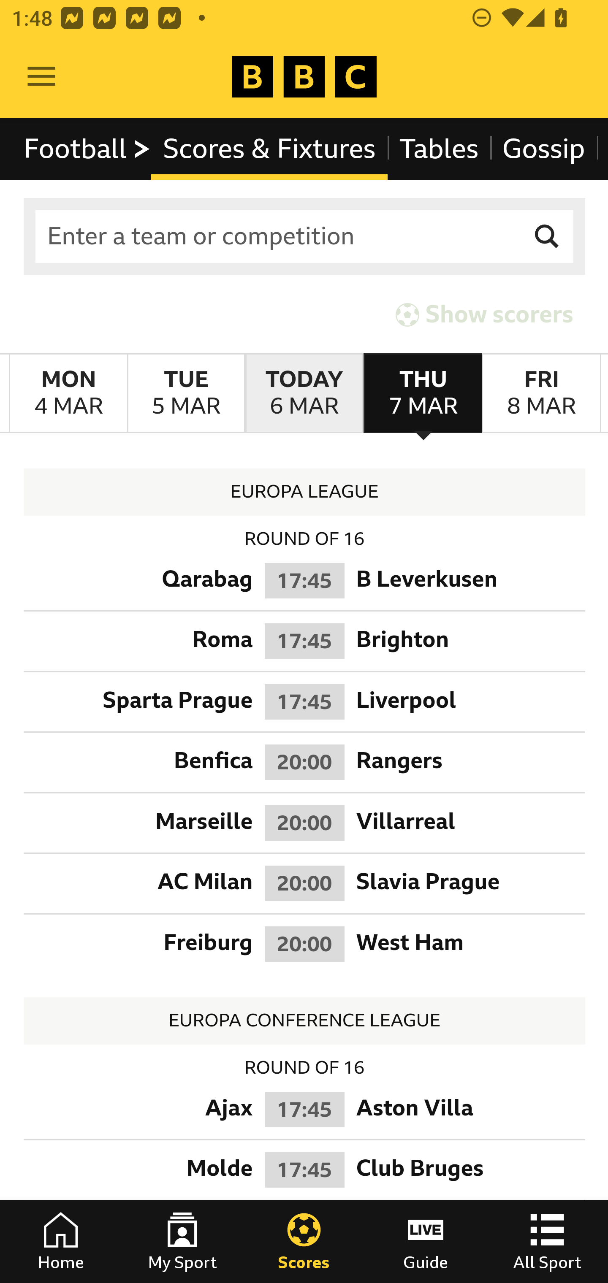 The width and height of the screenshot is (608, 1283). Describe the element at coordinates (186, 393) in the screenshot. I see `TuesdayMarch 5th Tuesday March 5th` at that location.